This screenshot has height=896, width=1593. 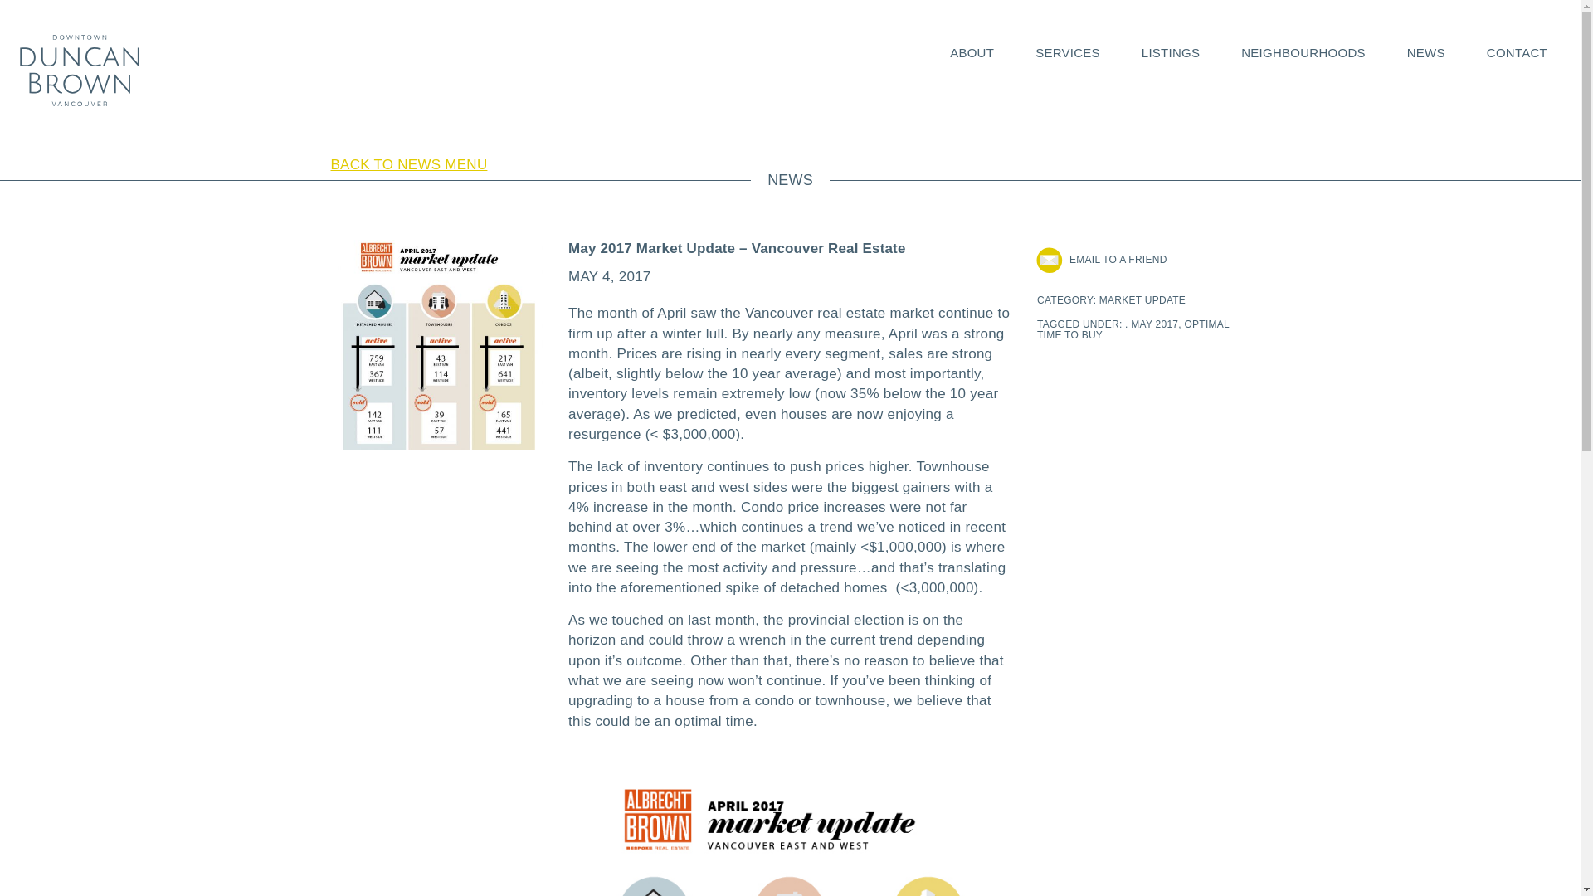 What do you see at coordinates (1133, 330) in the screenshot?
I see `OPTIMAL TIME TO BUY` at bounding box center [1133, 330].